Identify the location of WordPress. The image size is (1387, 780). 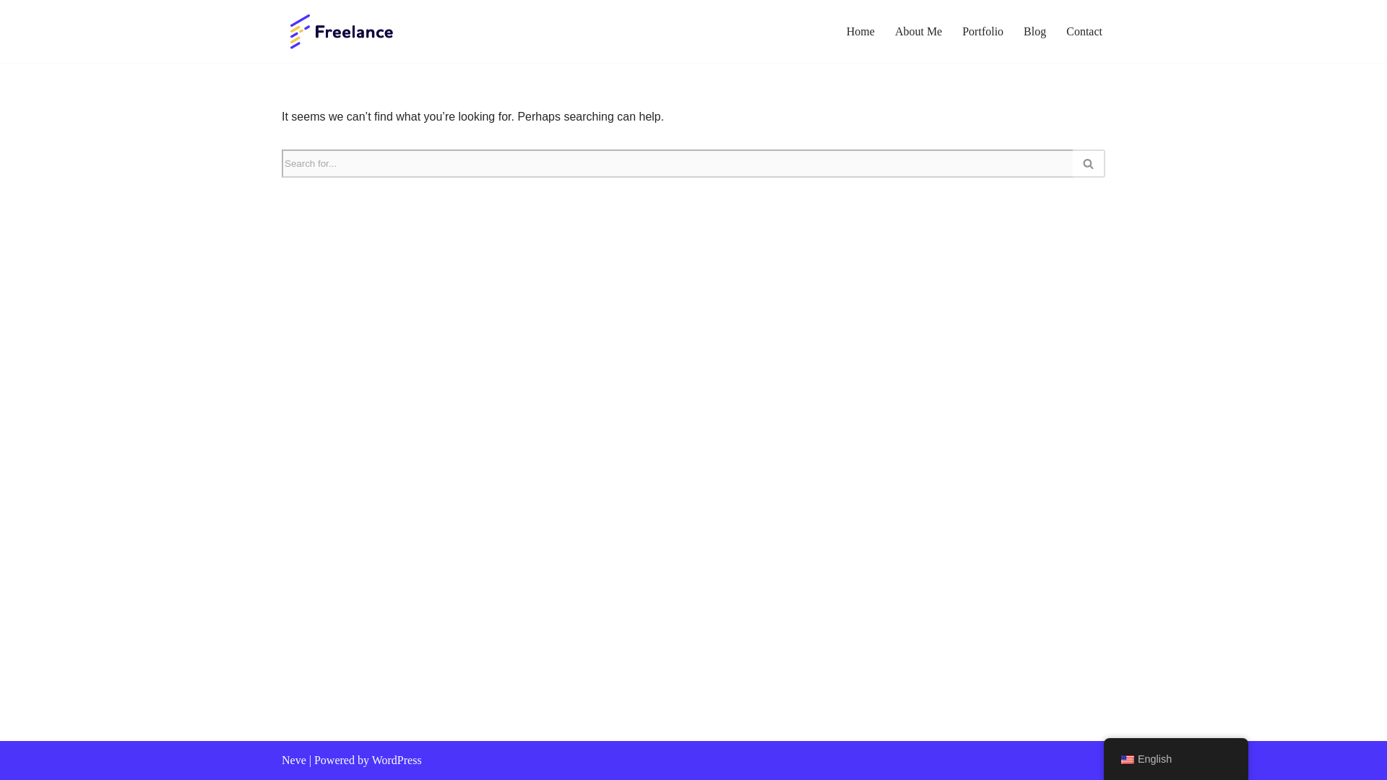
(396, 760).